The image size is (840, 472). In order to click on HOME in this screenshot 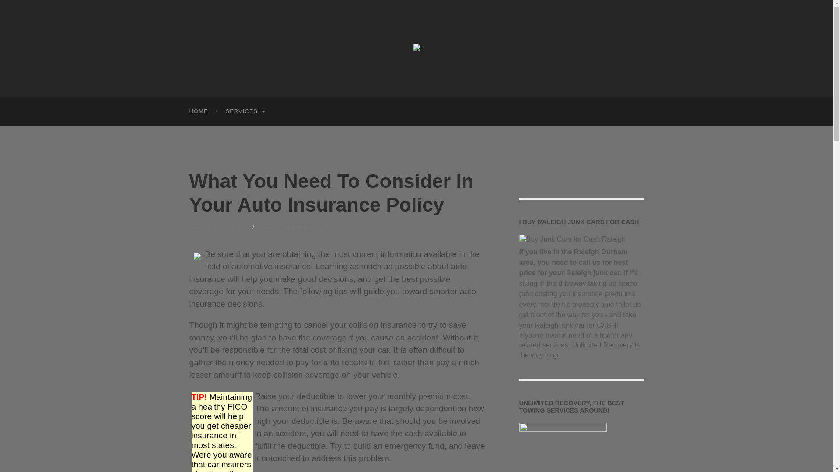, I will do `click(199, 111)`.